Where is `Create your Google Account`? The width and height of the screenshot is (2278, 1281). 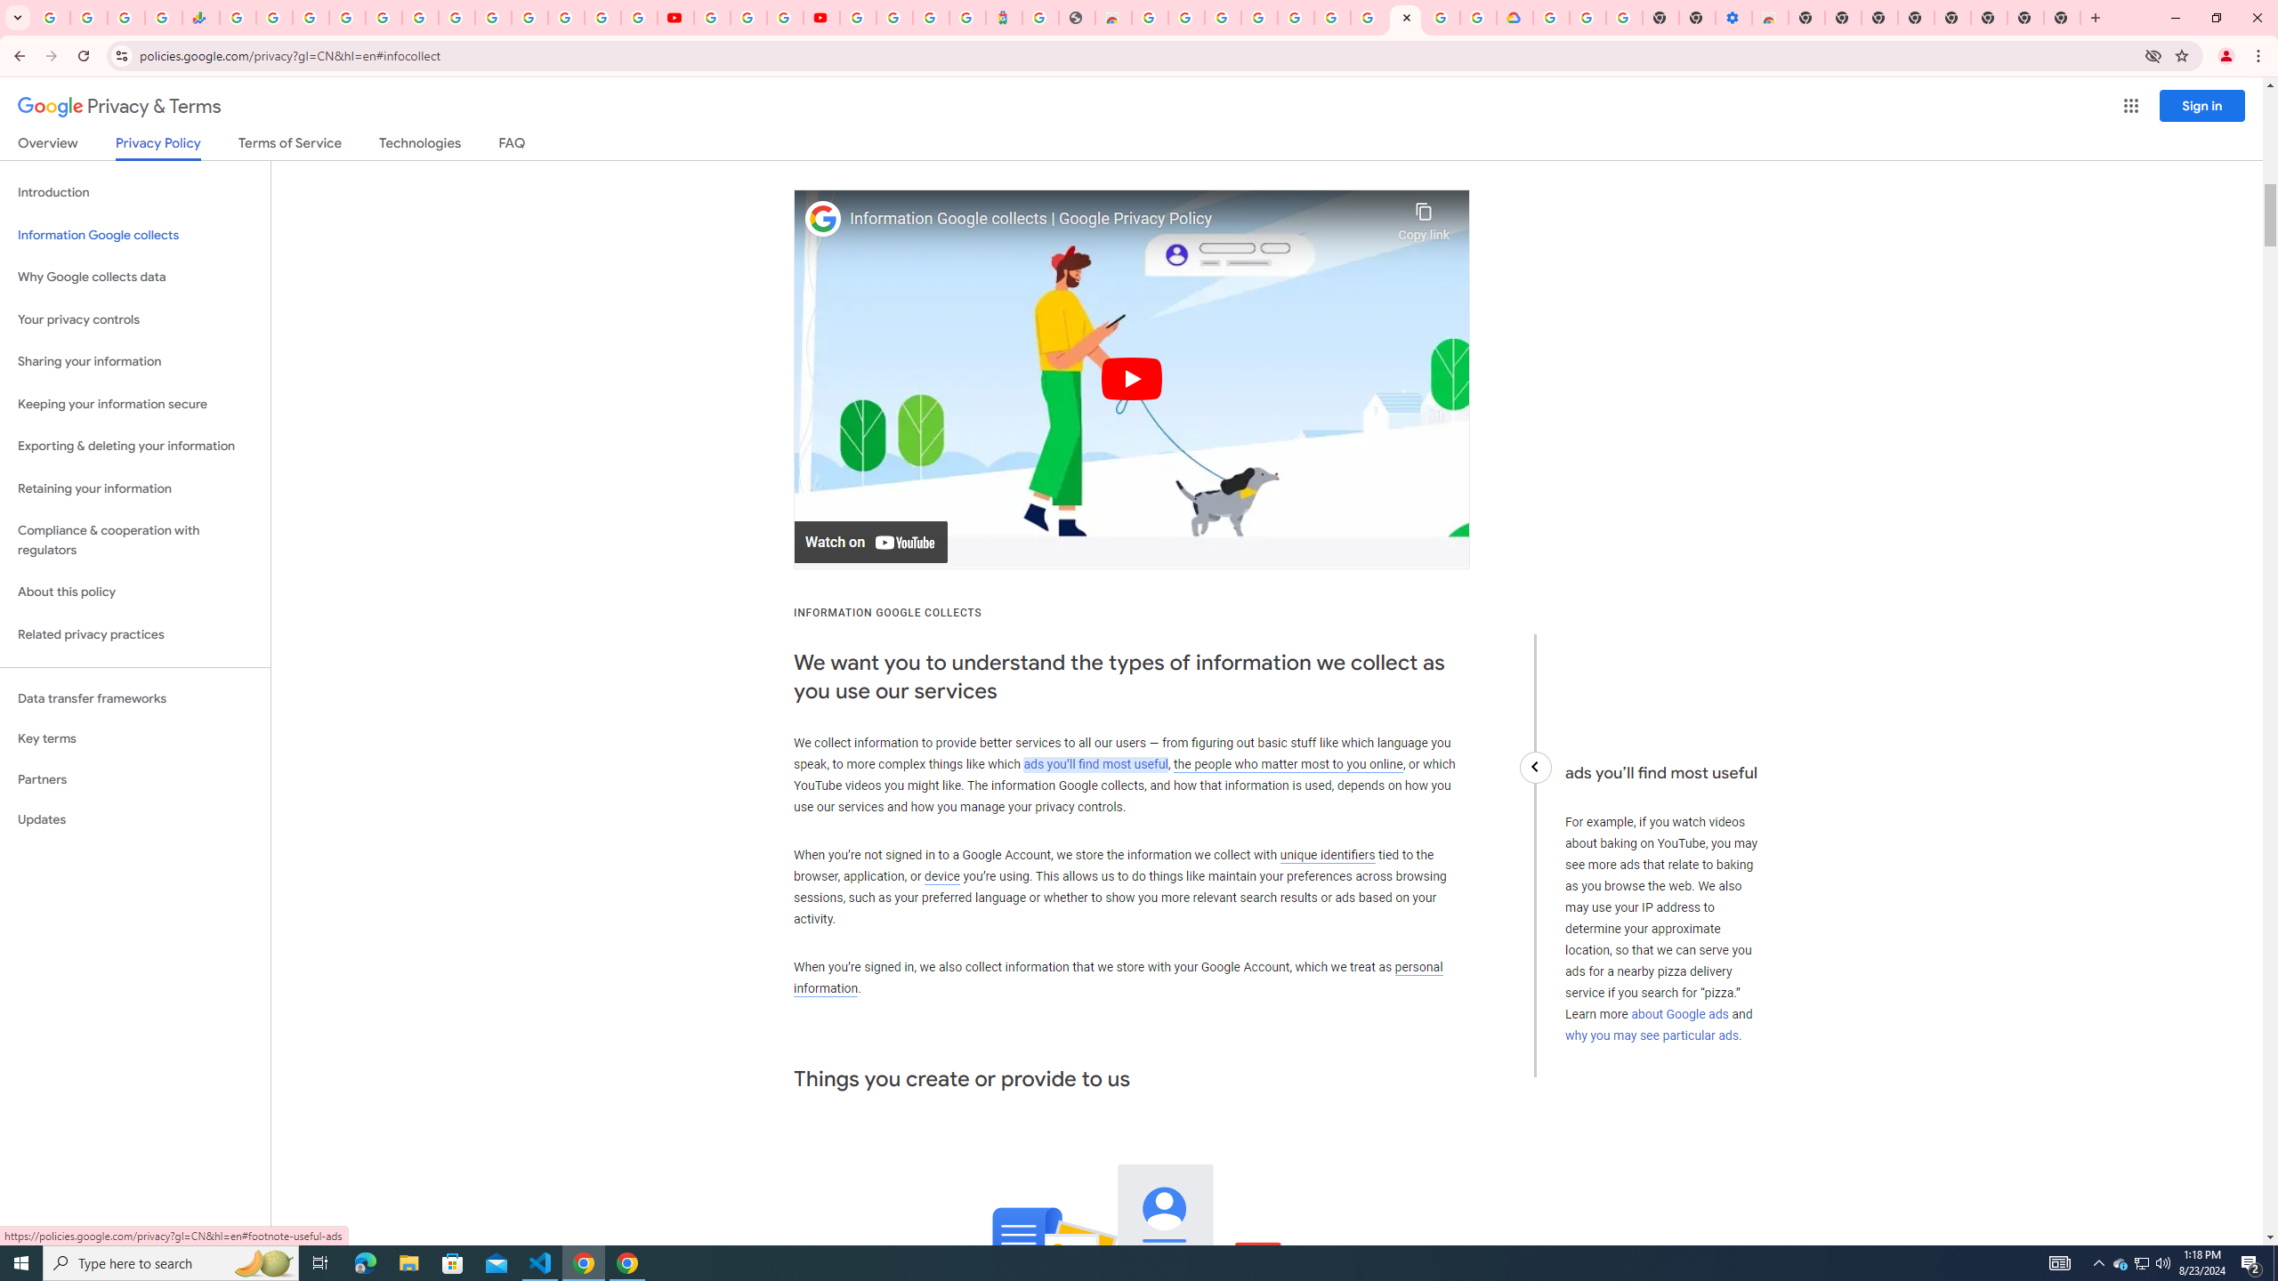
Create your Google Account is located at coordinates (1185, 18).